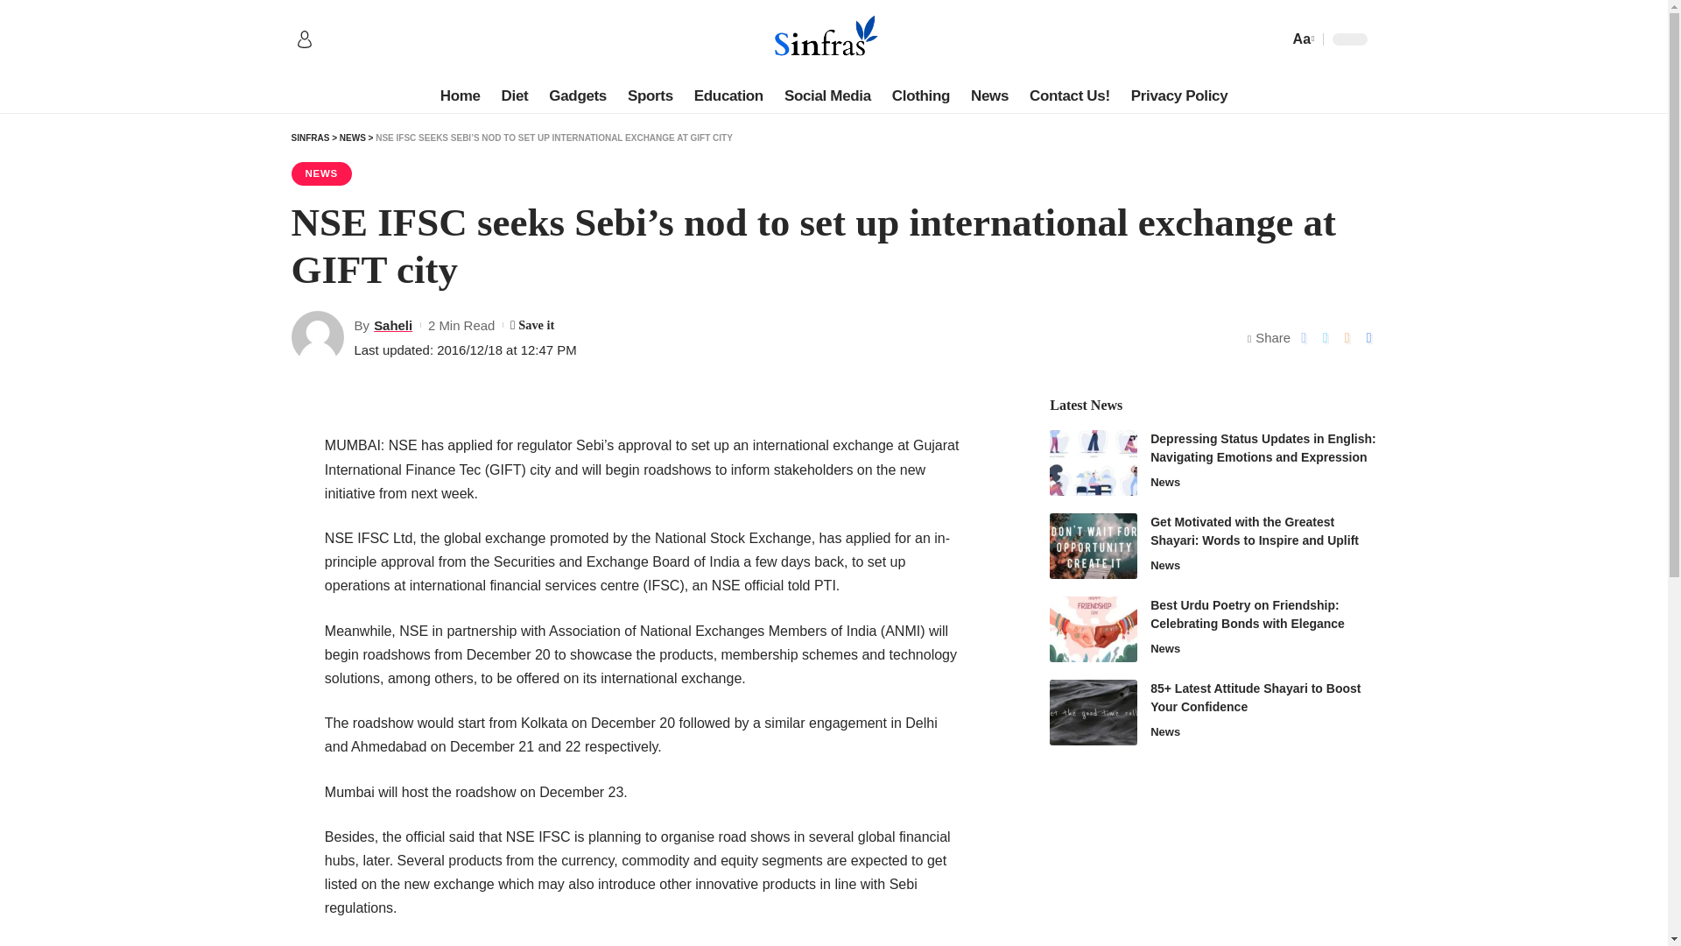 This screenshot has height=946, width=1681. Describe the element at coordinates (310, 138) in the screenshot. I see `SINFRAS` at that location.